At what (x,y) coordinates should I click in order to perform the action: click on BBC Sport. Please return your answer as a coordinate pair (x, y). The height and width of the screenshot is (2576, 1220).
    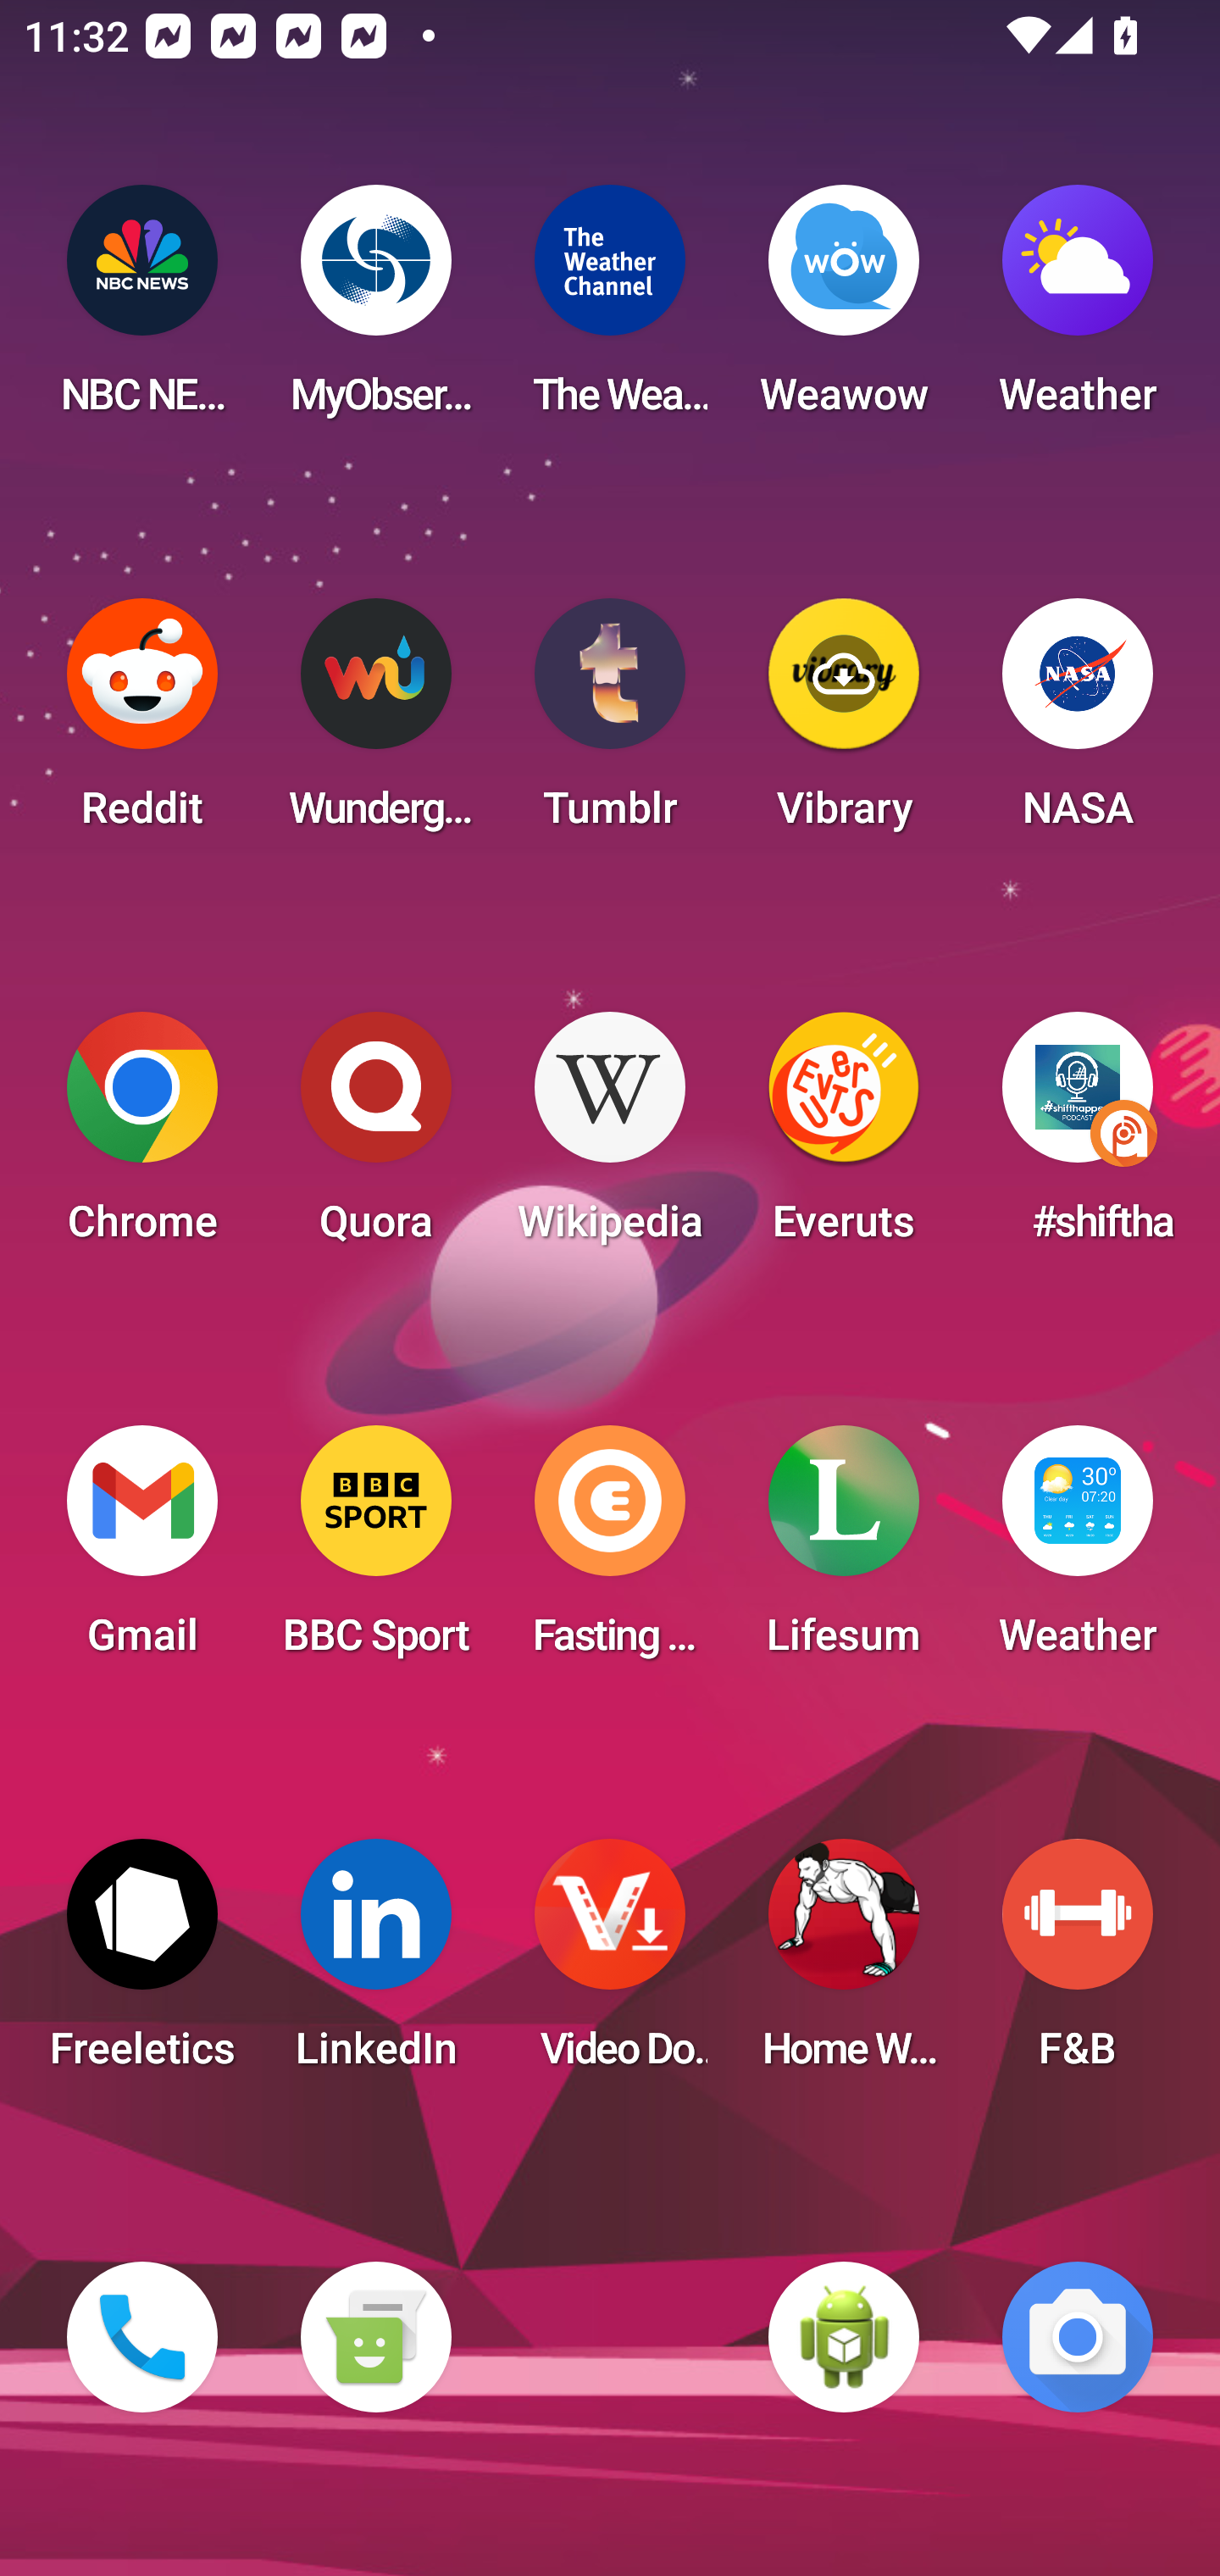
    Looking at the image, I should click on (375, 1551).